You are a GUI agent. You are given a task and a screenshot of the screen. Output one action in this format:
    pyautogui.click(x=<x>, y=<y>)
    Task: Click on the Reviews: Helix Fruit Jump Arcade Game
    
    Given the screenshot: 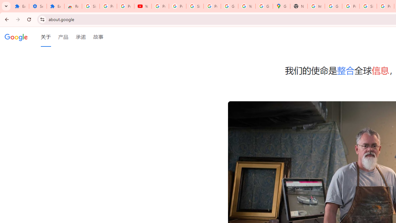 What is the action you would take?
    pyautogui.click(x=73, y=6)
    